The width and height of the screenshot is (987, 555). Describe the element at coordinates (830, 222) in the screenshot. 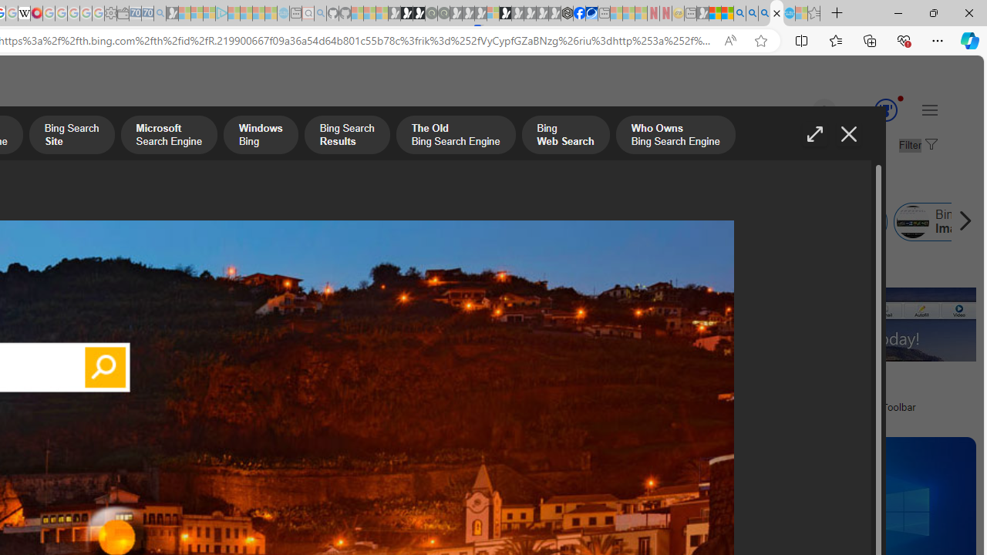

I see `Bing Menu Bar` at that location.